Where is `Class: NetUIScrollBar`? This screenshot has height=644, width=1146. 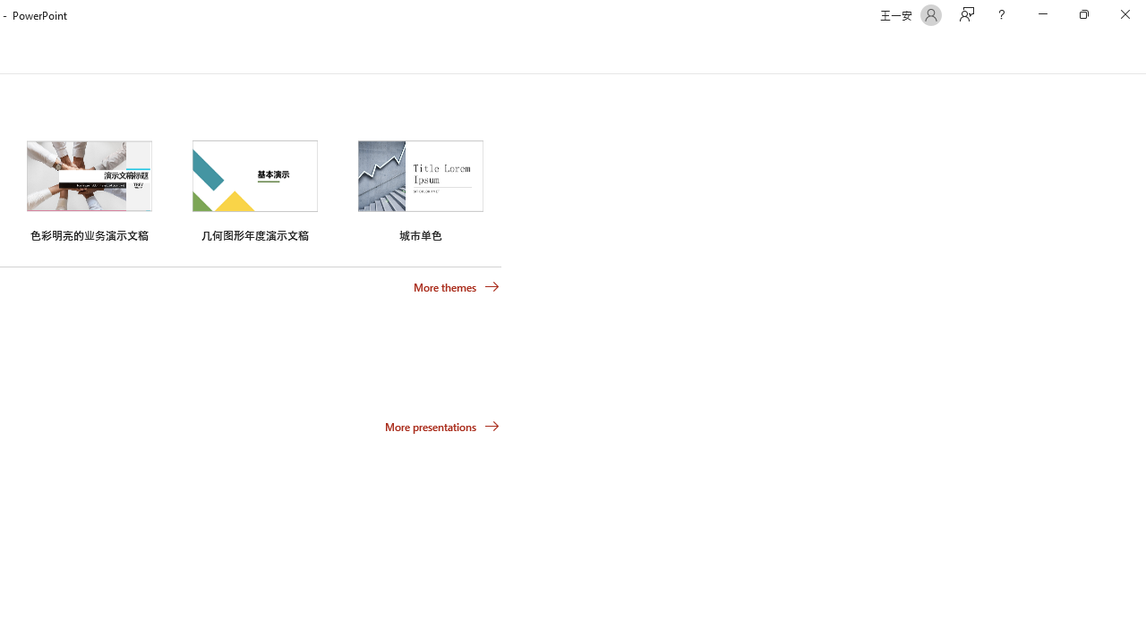 Class: NetUIScrollBar is located at coordinates (1139, 53).